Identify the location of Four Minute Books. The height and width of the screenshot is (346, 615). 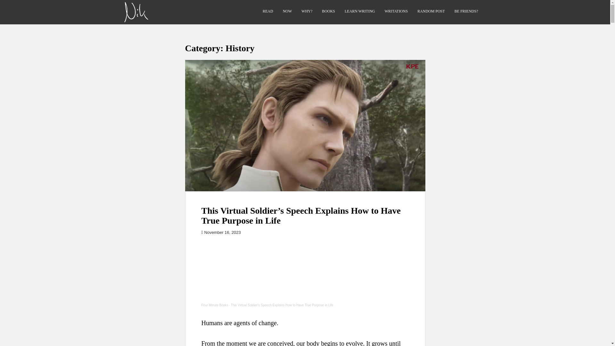
(215, 305).